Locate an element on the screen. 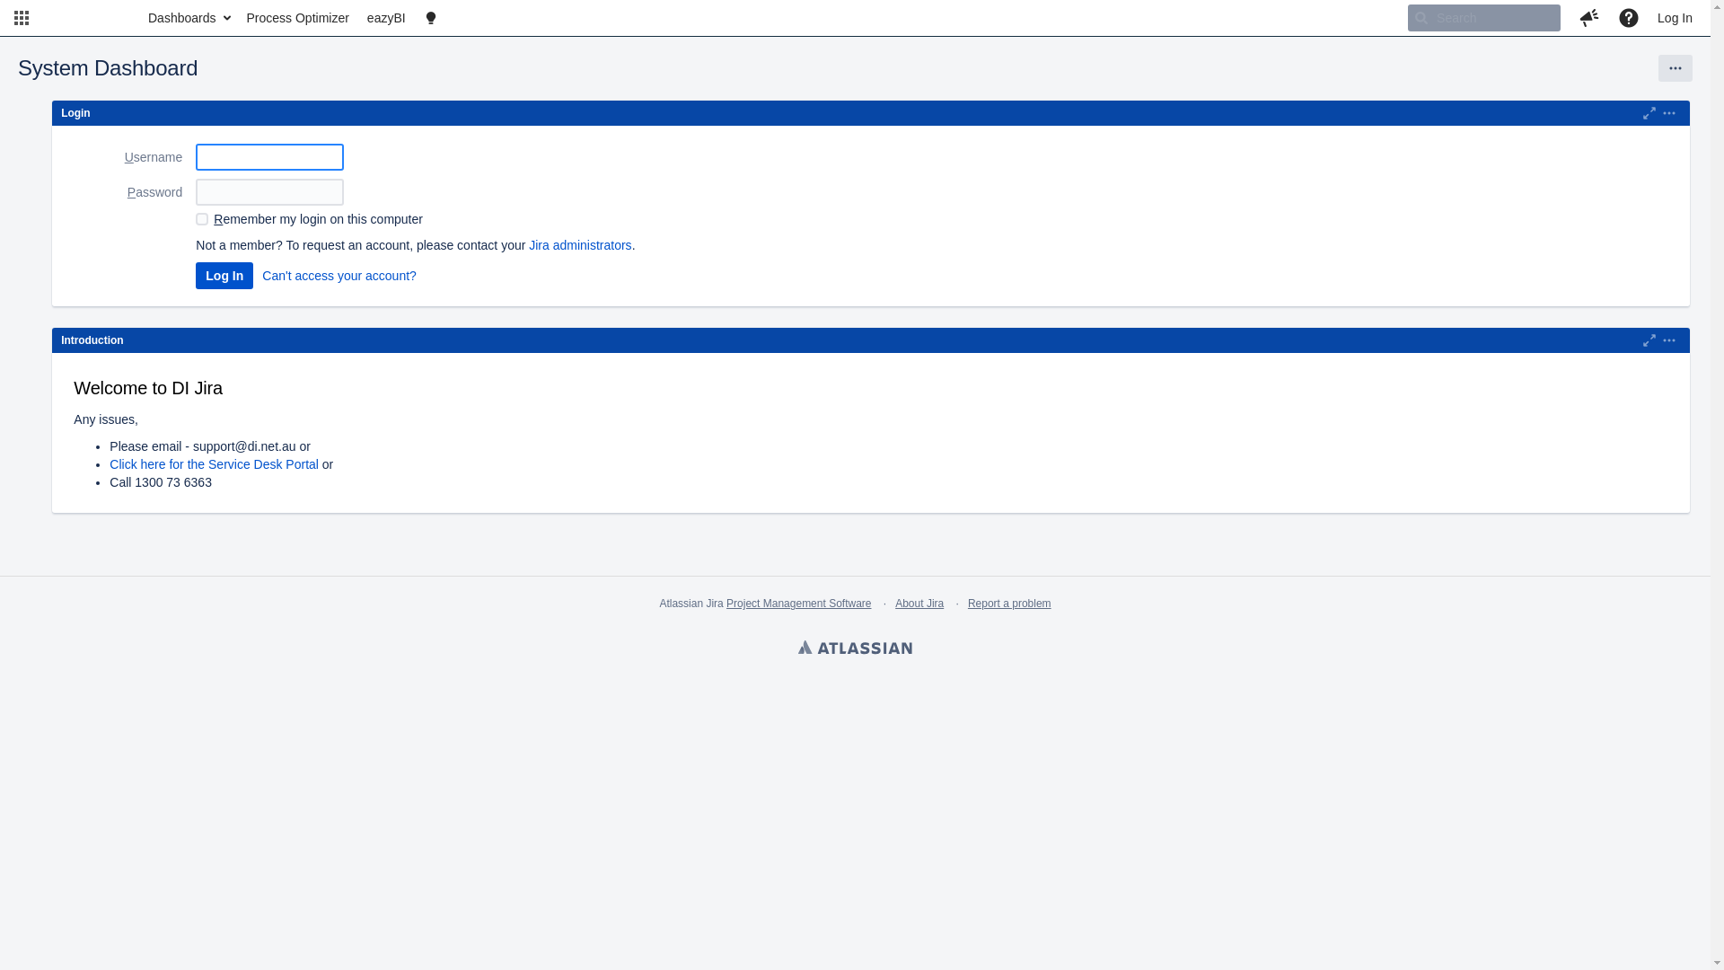 This screenshot has width=1724, height=970. Project Management Software is located at coordinates (799, 604).